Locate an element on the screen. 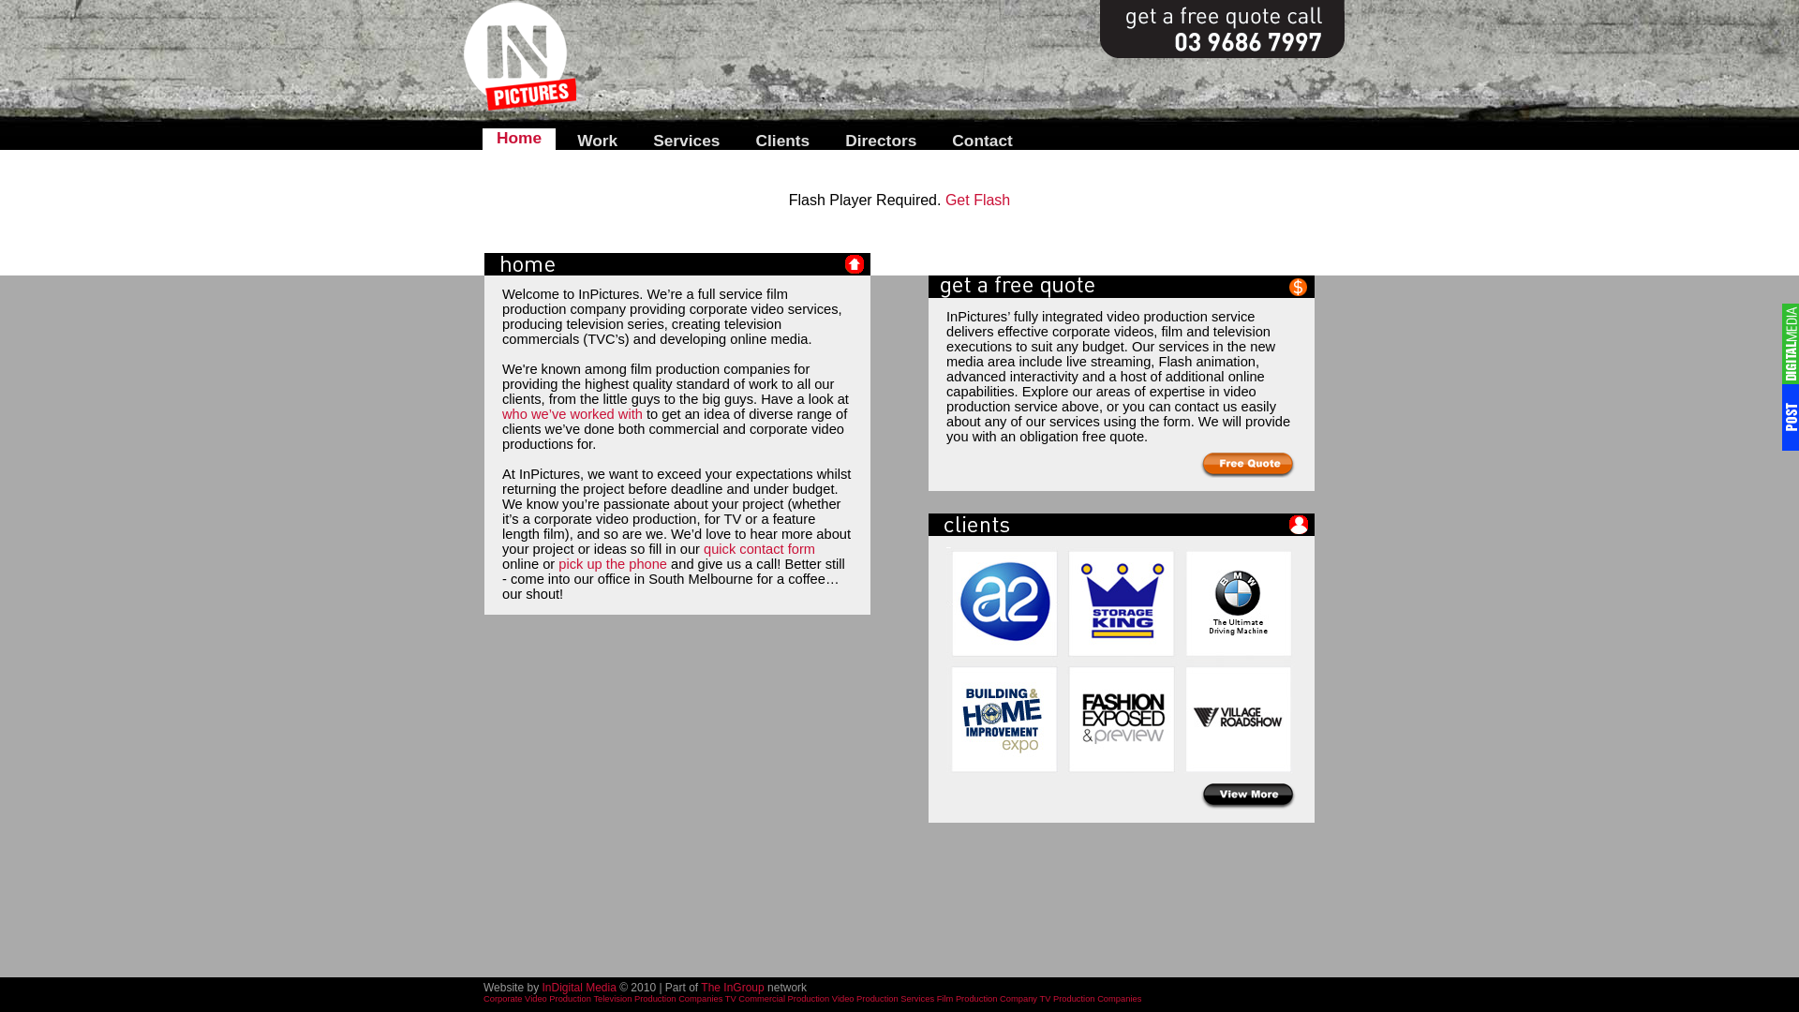  The InGroup is located at coordinates (733, 988).